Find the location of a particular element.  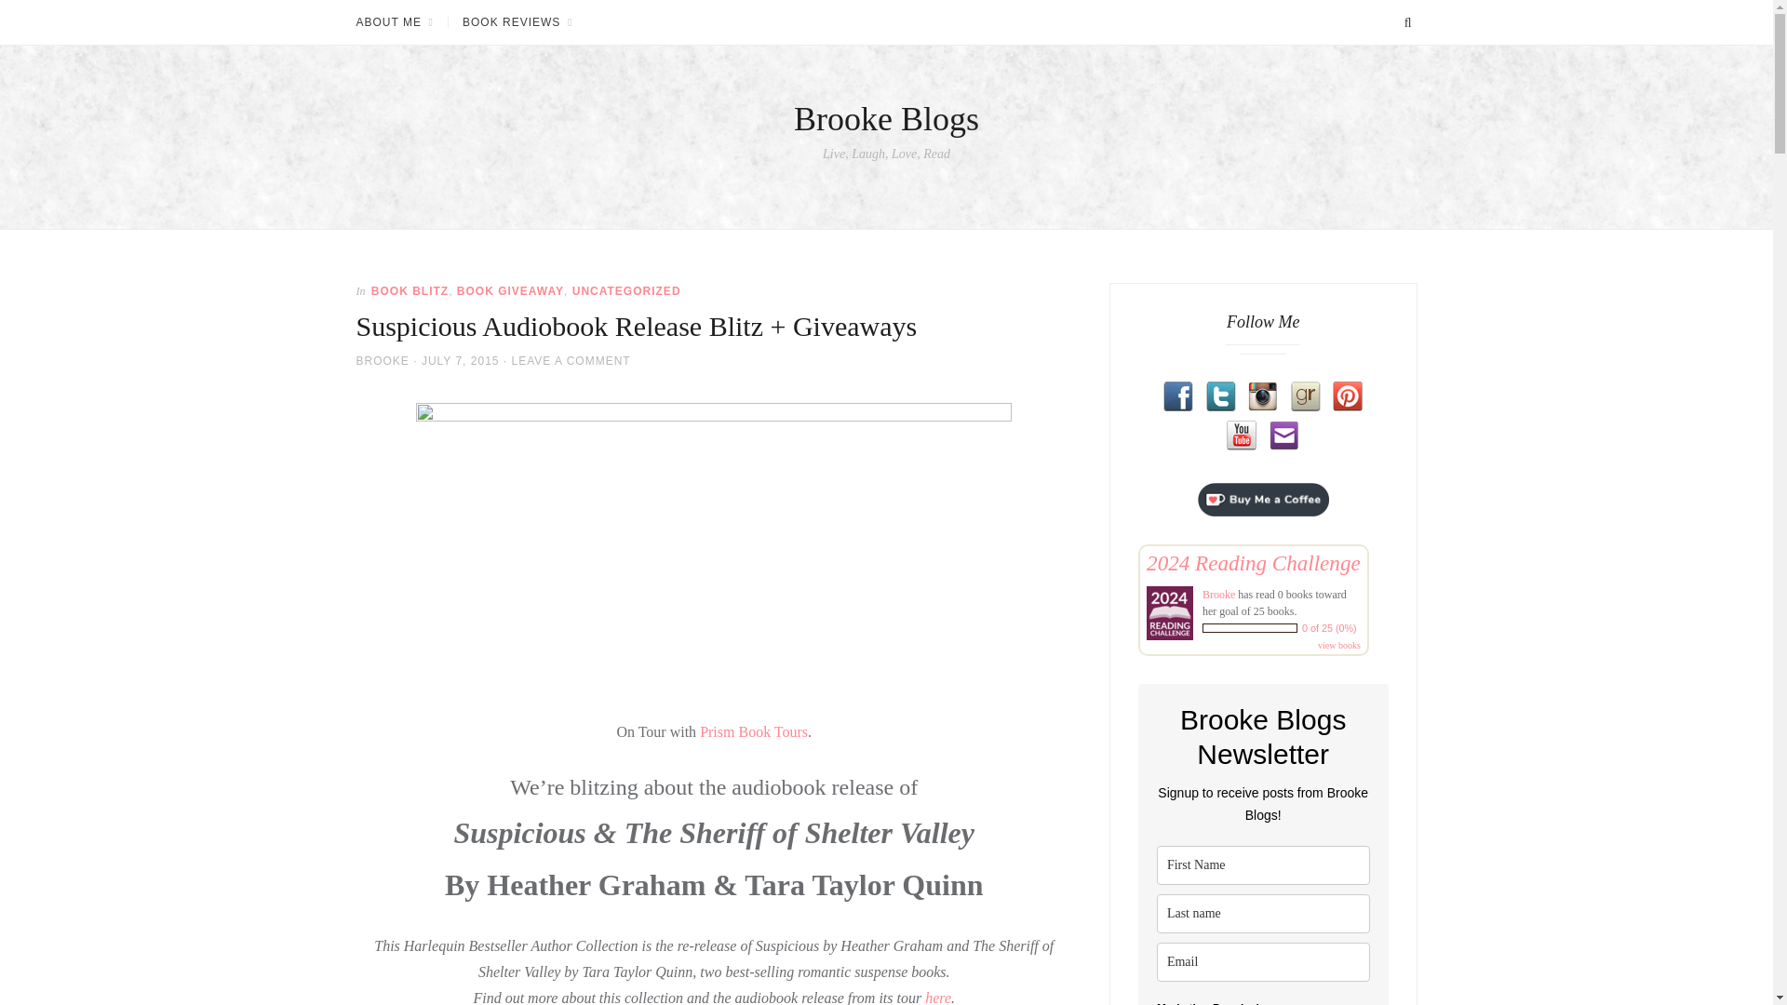

UNCATEGORIZED is located at coordinates (625, 290).